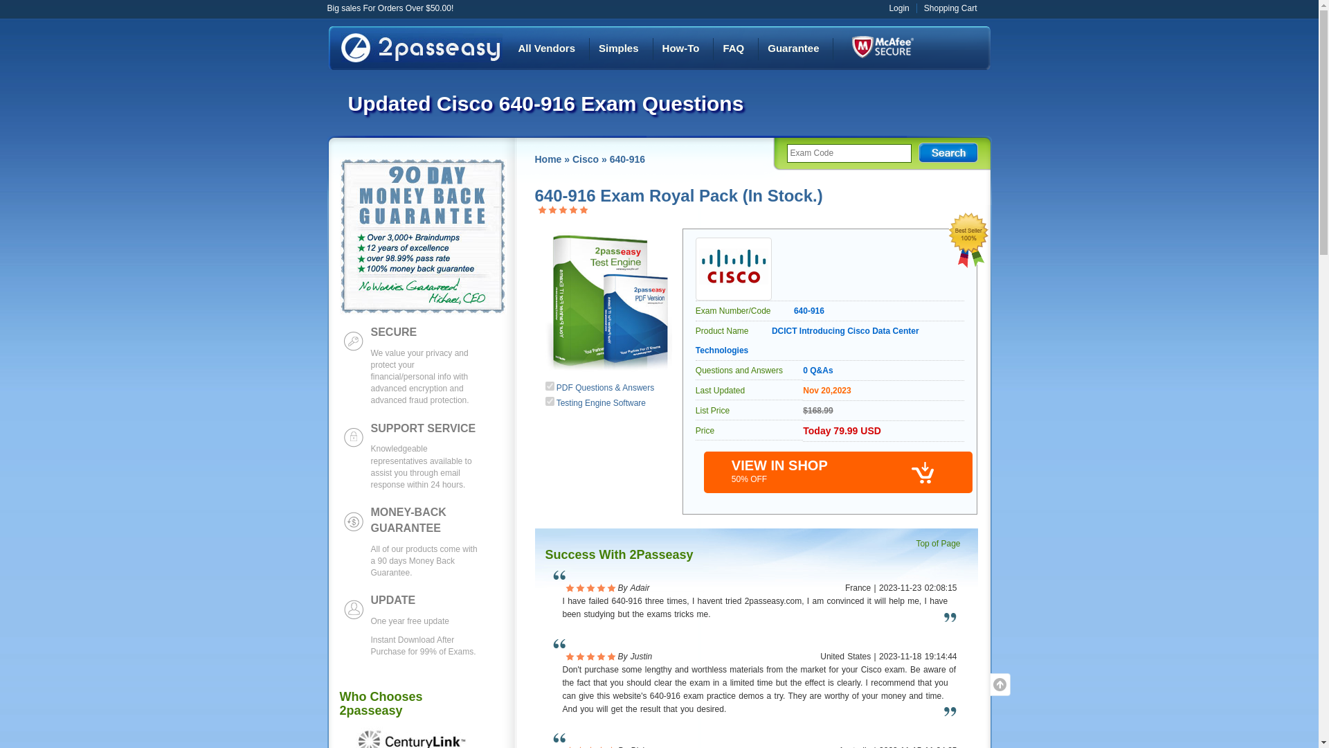 This screenshot has height=748, width=1329. I want to click on Cisco, so click(586, 159).